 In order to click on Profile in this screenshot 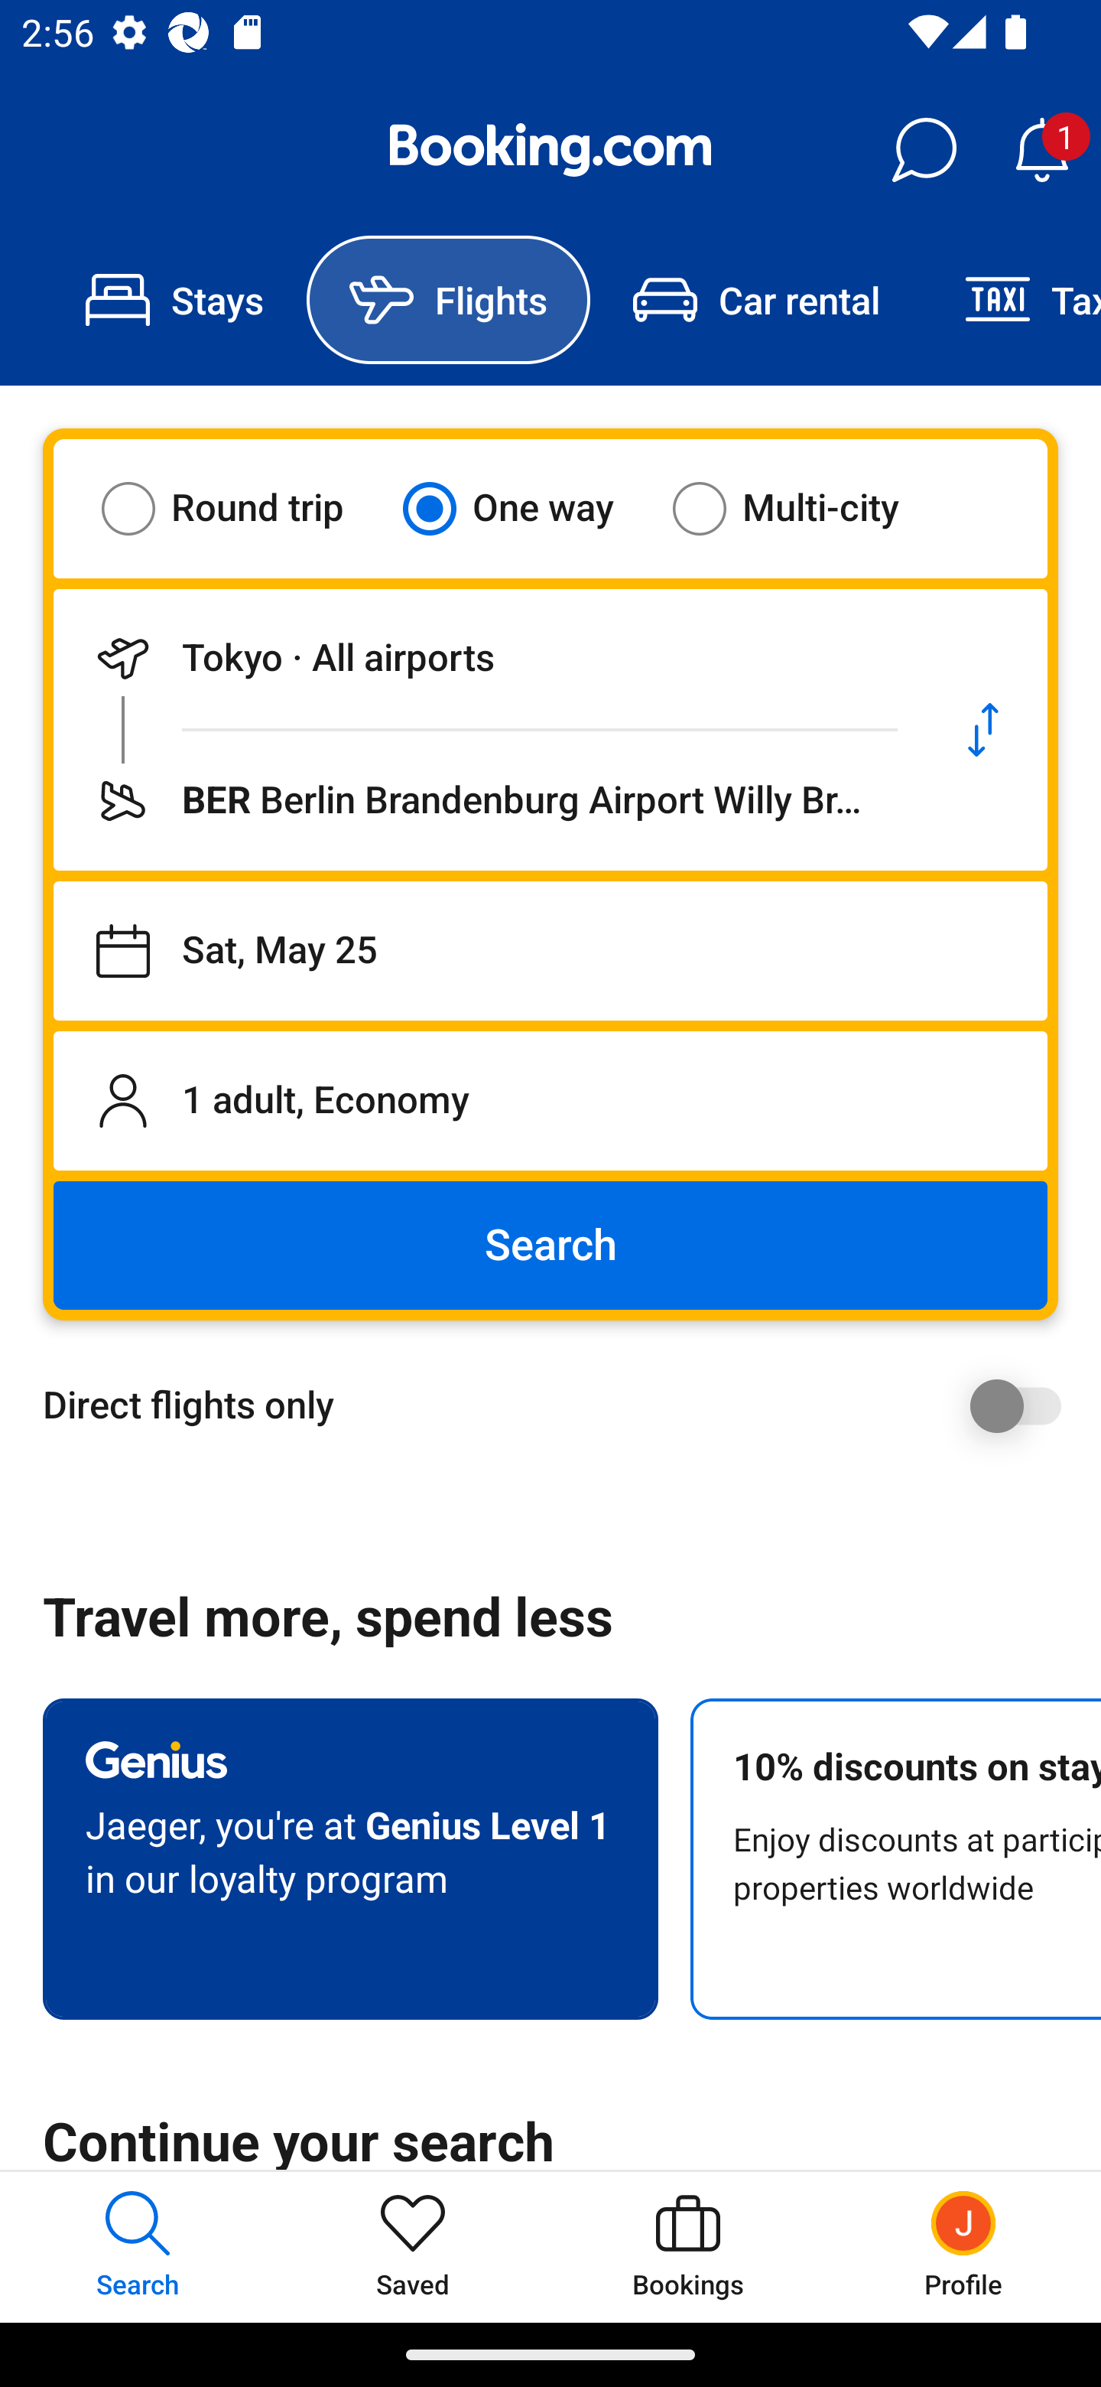, I will do `click(963, 2246)`.